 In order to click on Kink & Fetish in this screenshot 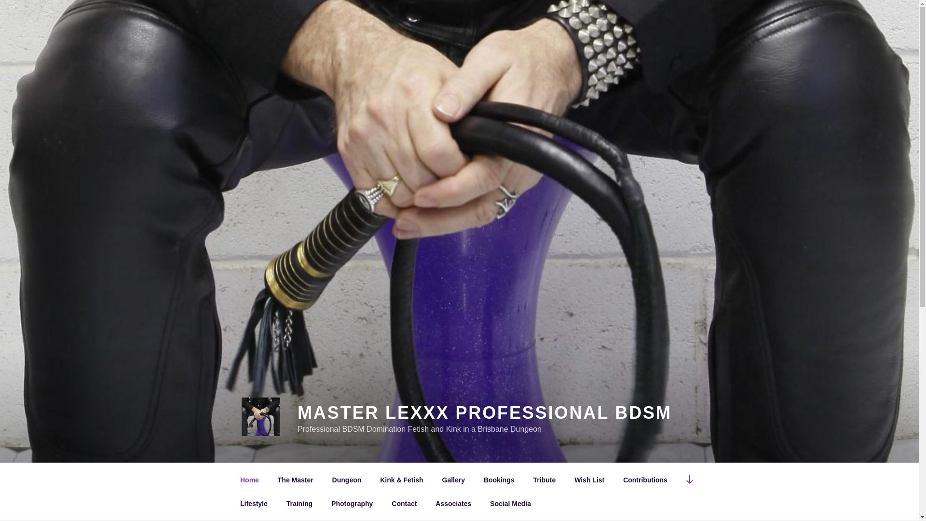, I will do `click(402, 480)`.